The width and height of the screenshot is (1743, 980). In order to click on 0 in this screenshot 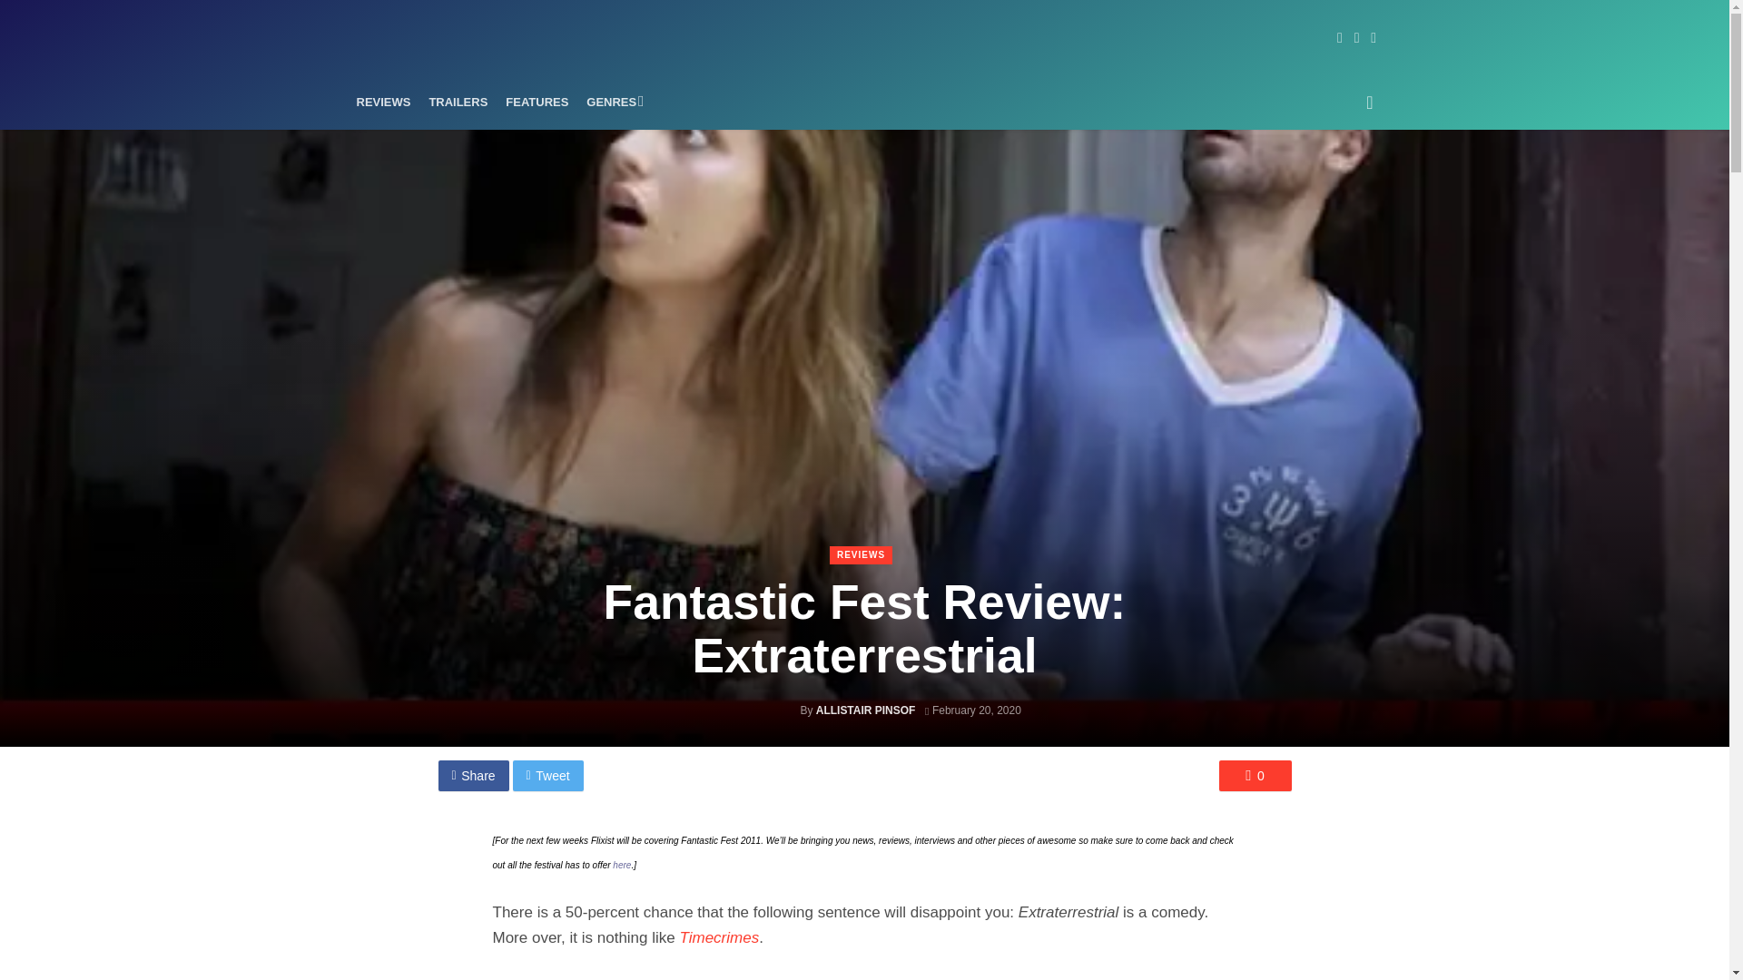, I will do `click(1255, 775)`.